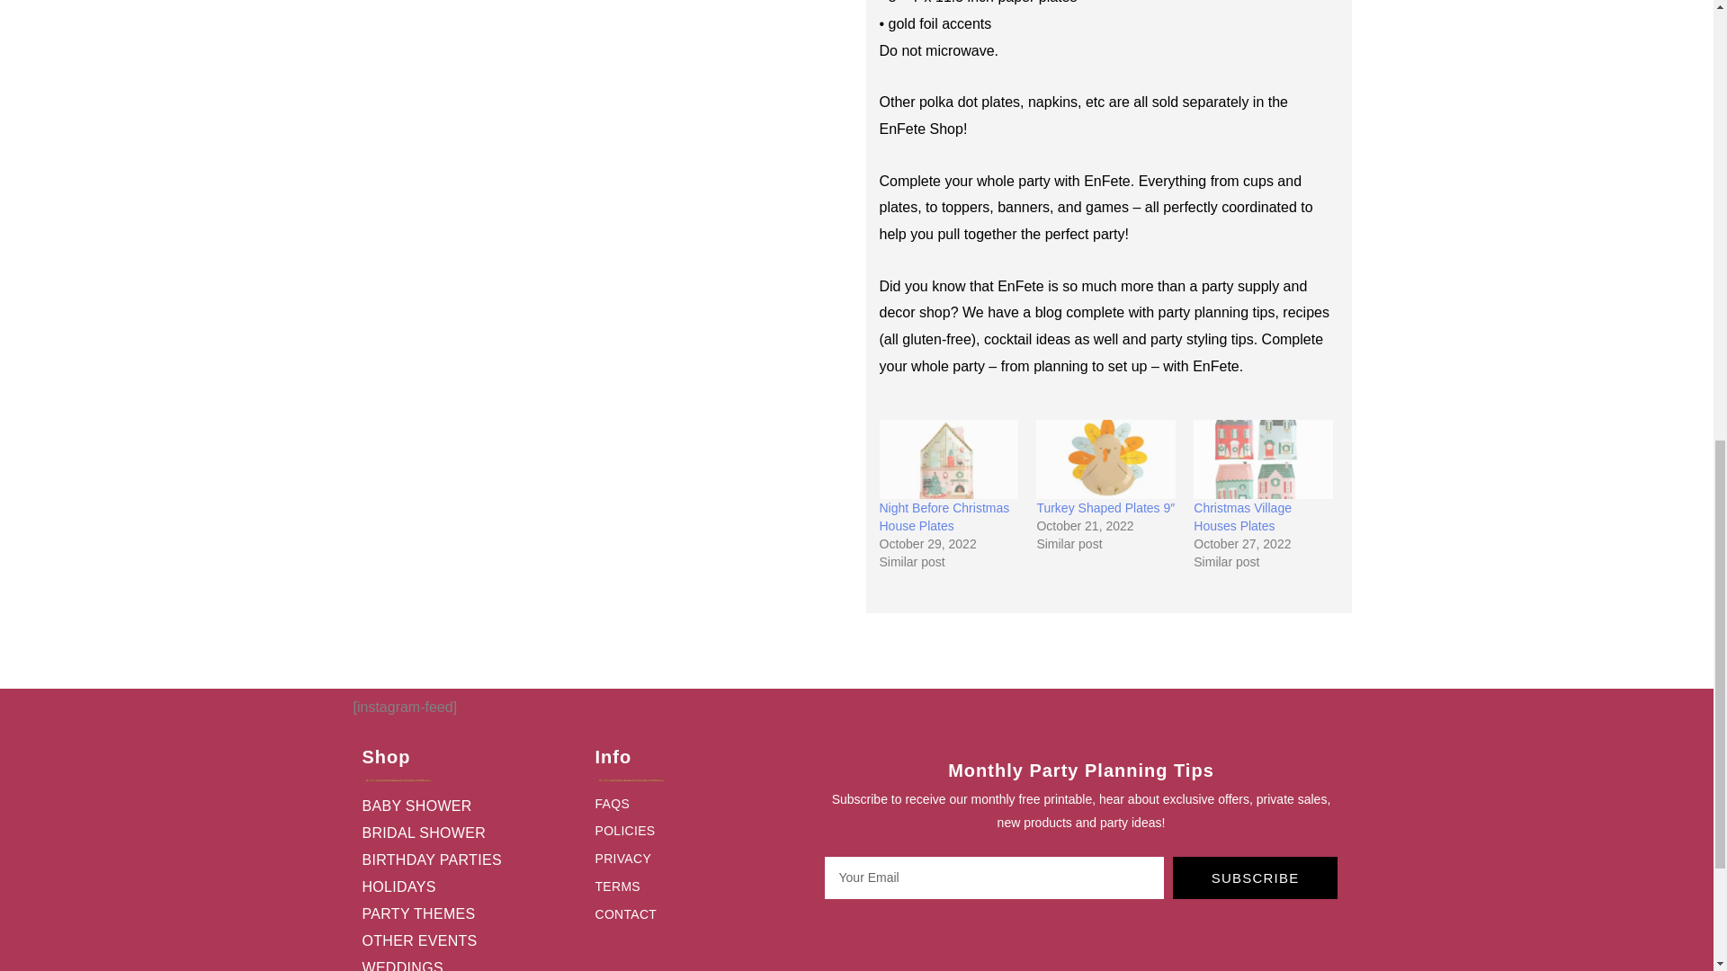  What do you see at coordinates (948, 459) in the screenshot?
I see `Night Before Christmas House Plates` at bounding box center [948, 459].